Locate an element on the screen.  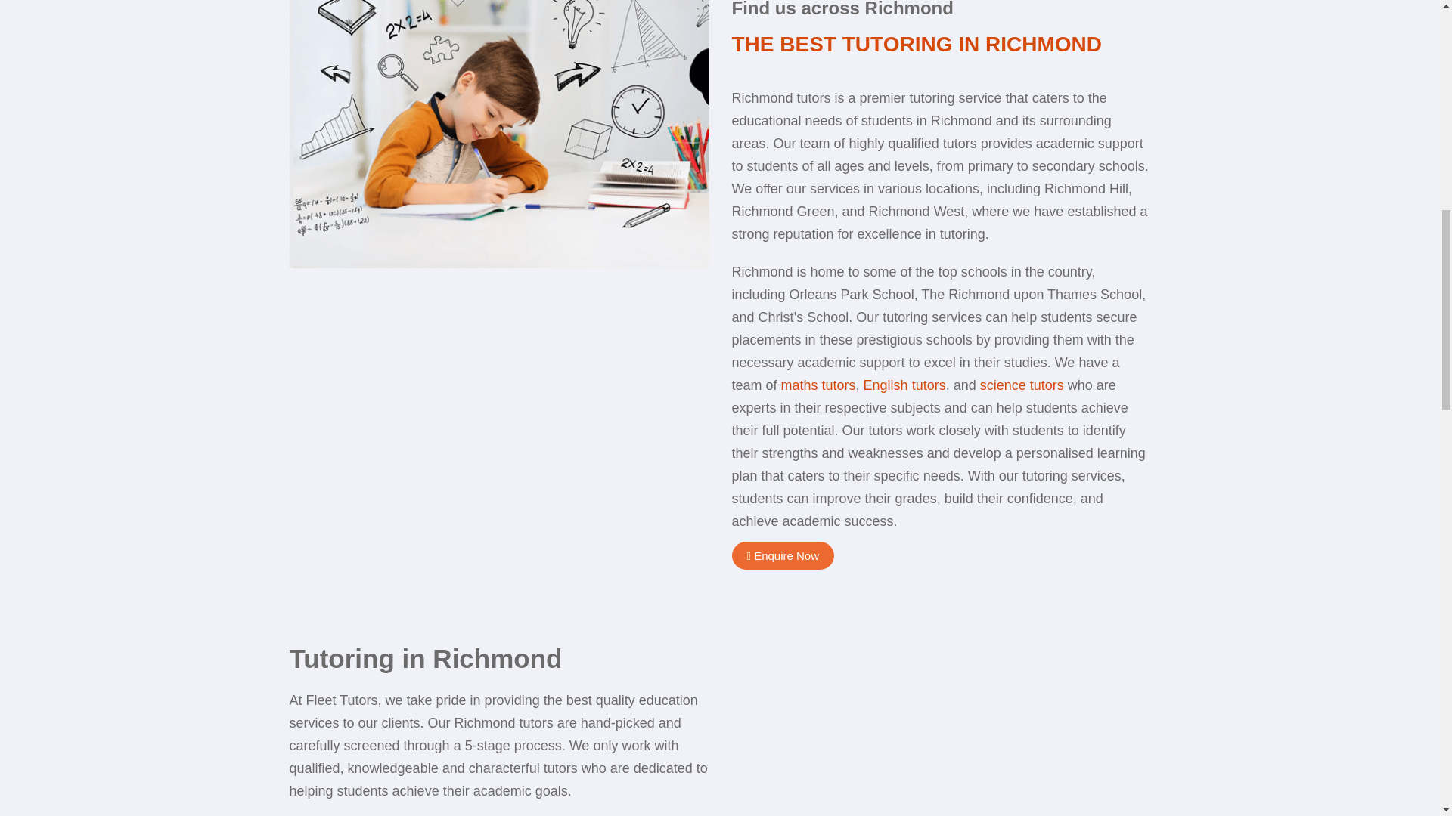
English Tutors is located at coordinates (904, 385).